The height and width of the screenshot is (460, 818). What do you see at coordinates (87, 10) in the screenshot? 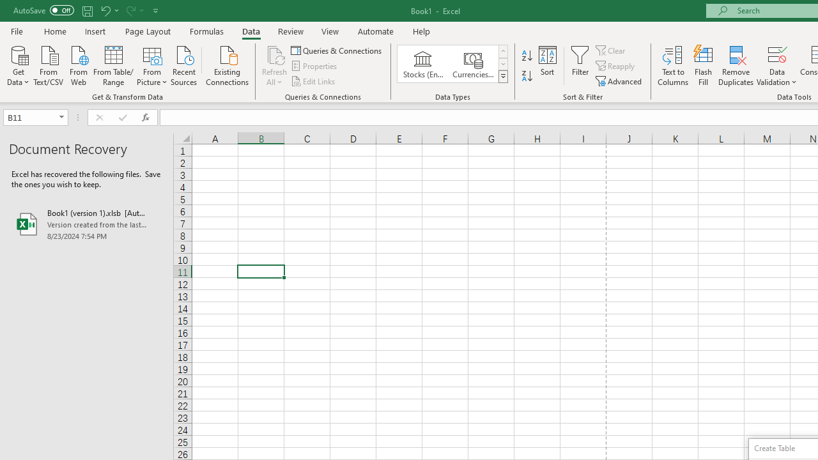
I see `Save` at bounding box center [87, 10].